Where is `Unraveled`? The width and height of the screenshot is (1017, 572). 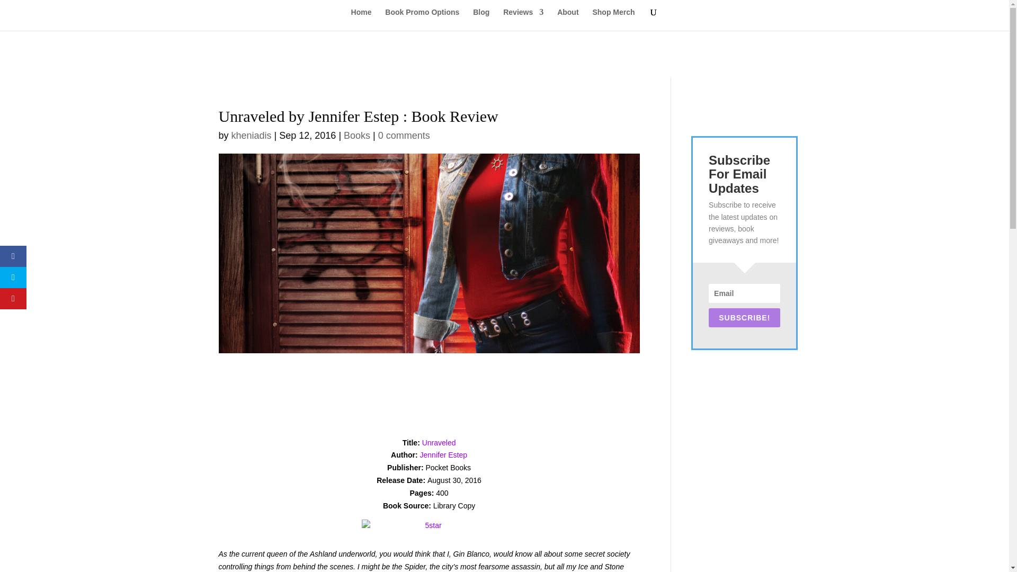 Unraveled is located at coordinates (439, 443).